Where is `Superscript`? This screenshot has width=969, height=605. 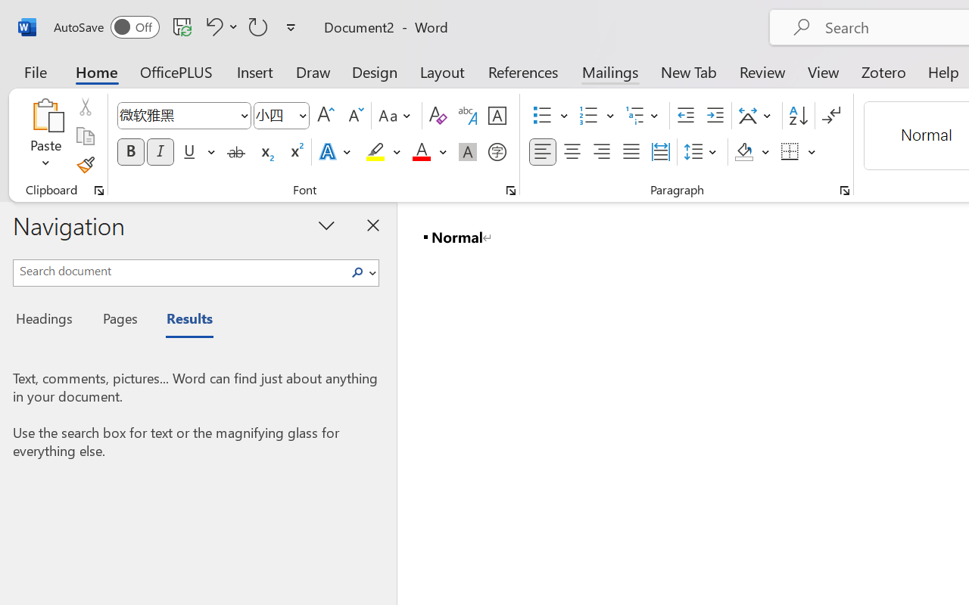
Superscript is located at coordinates (295, 152).